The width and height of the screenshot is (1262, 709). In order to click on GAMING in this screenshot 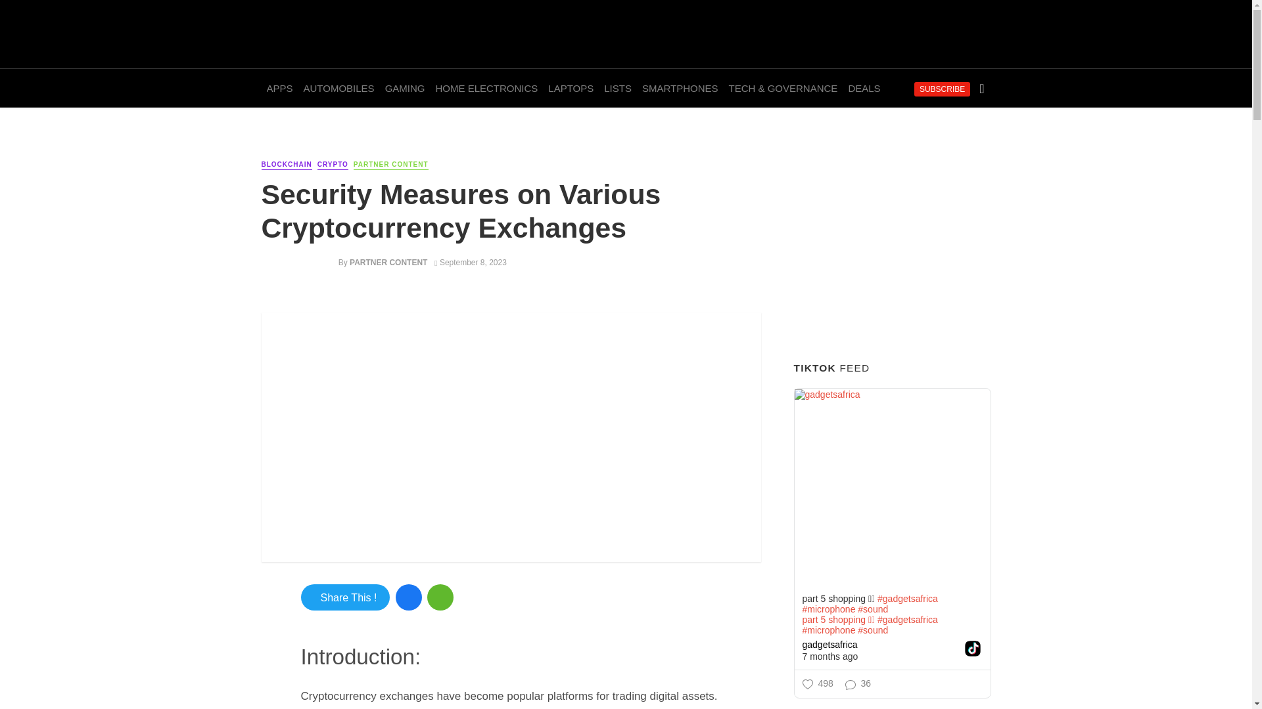, I will do `click(405, 88)`.